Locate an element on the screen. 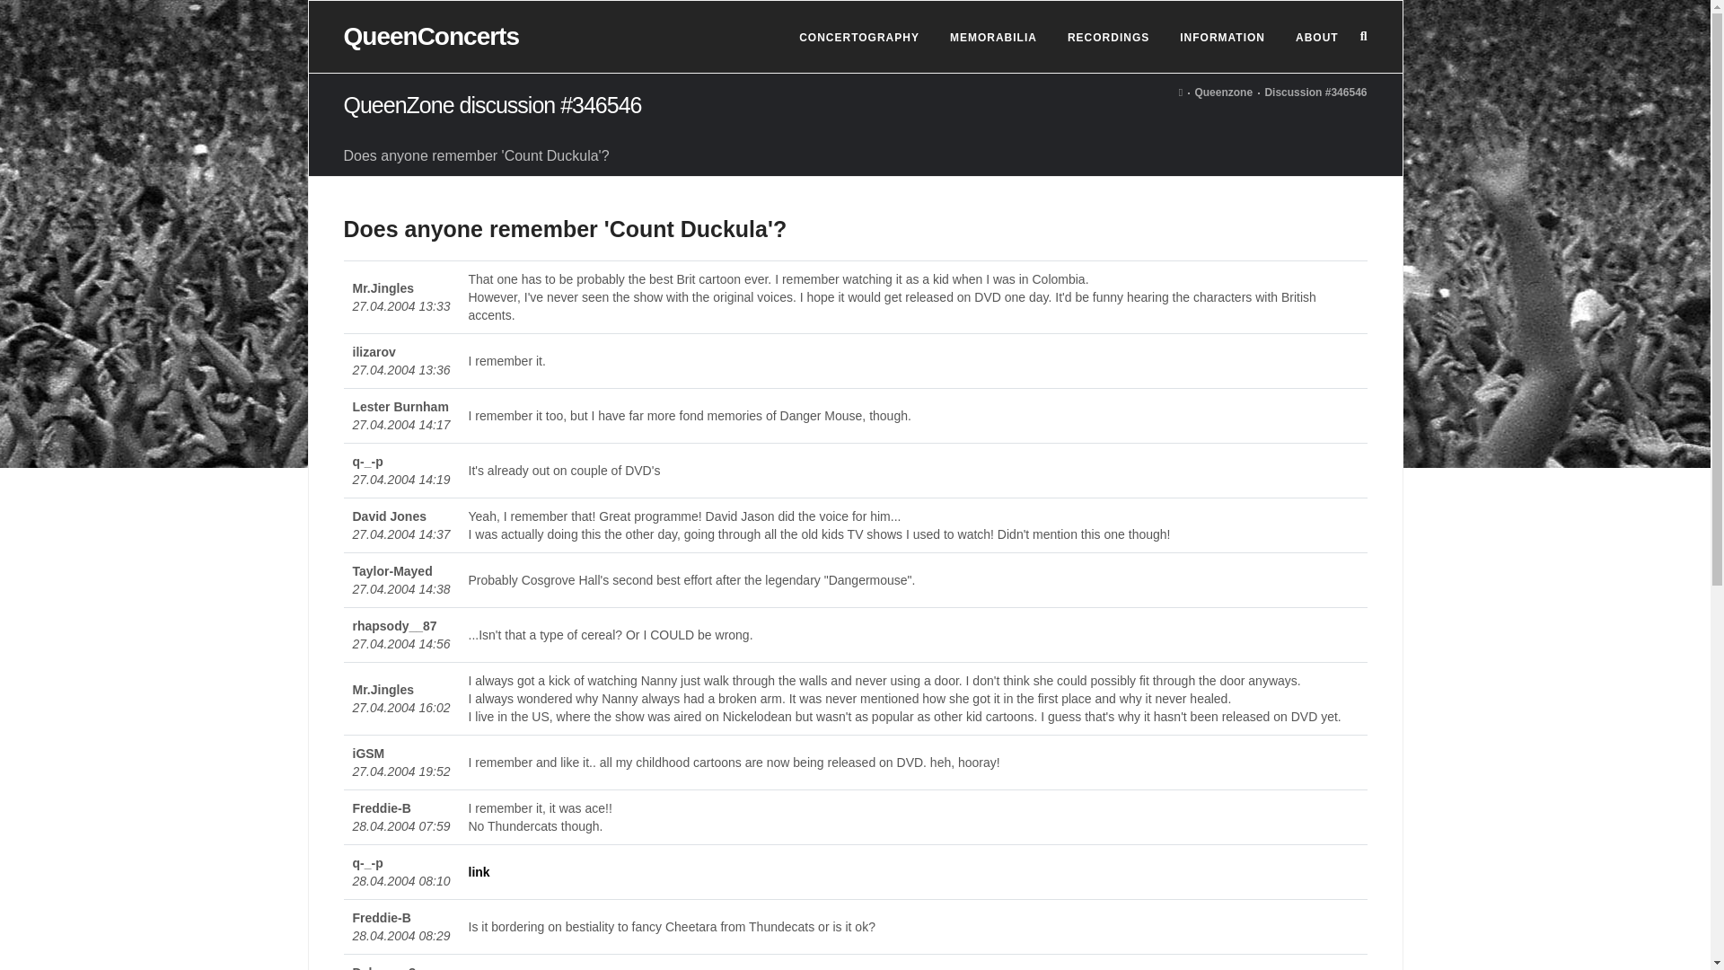 This screenshot has width=1724, height=970. INFORMATION is located at coordinates (1221, 38).